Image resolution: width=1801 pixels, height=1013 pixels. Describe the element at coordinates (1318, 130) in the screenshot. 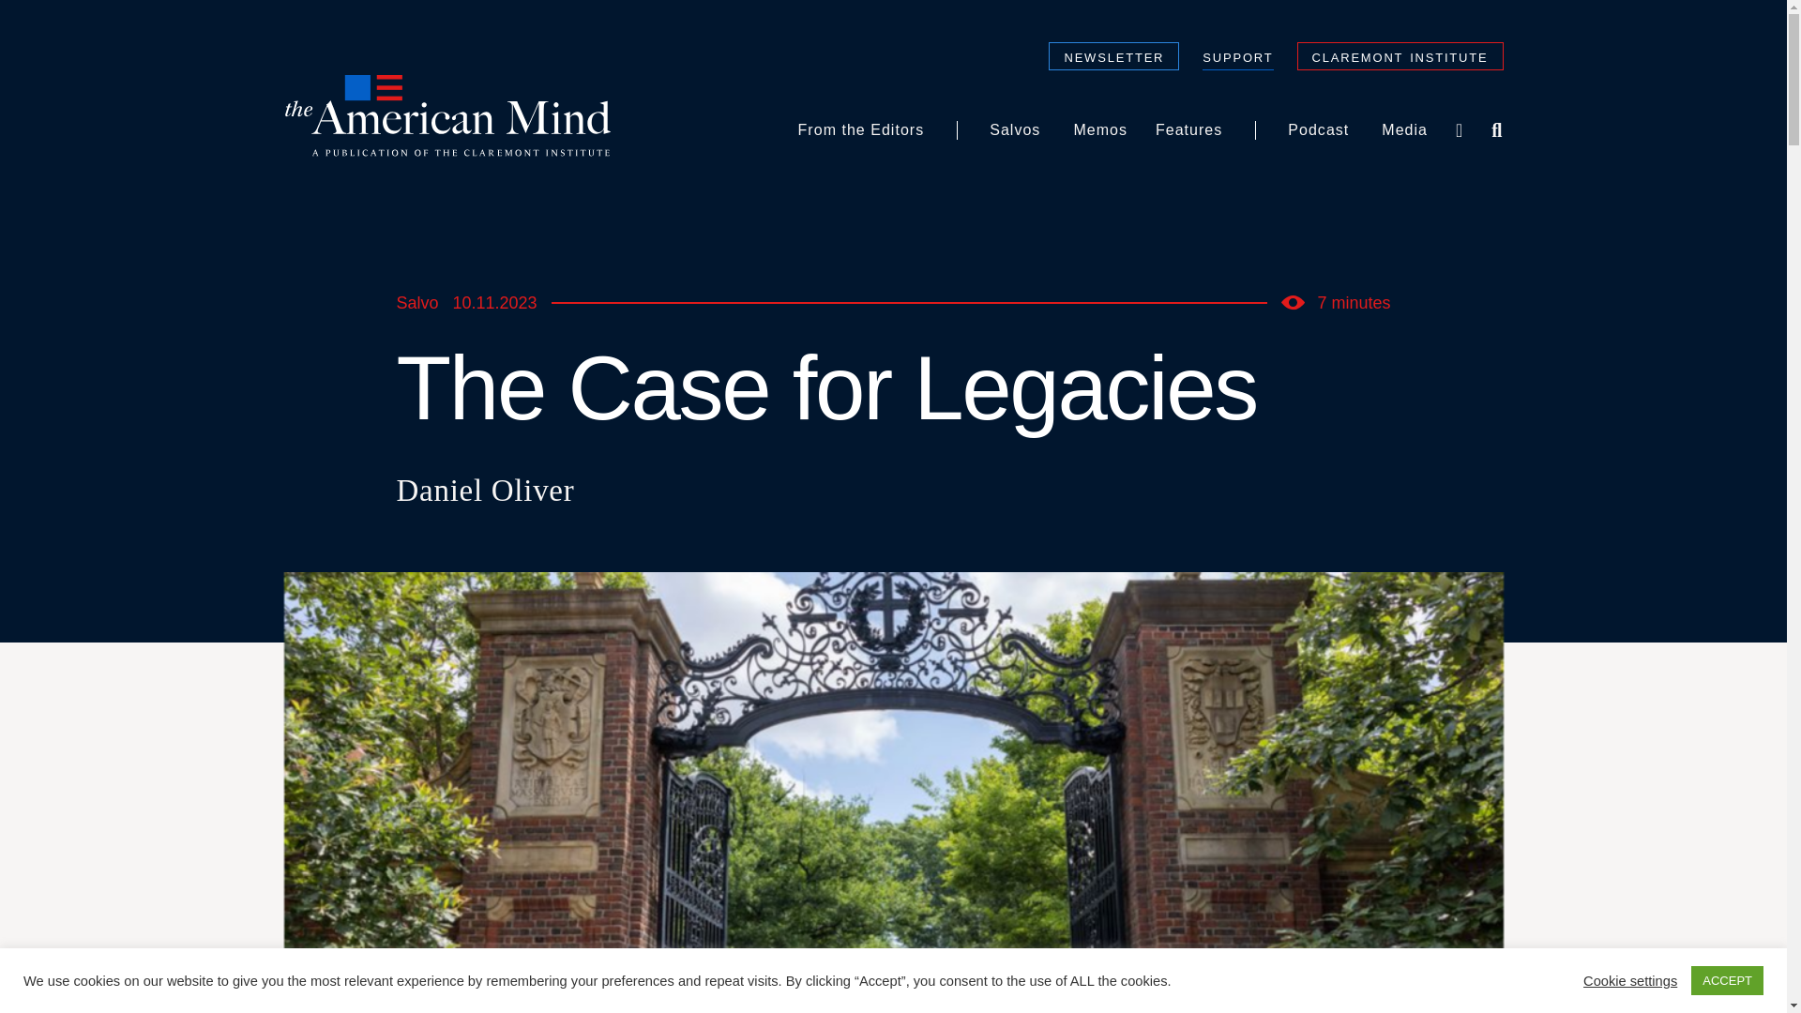

I see `Podcast` at that location.